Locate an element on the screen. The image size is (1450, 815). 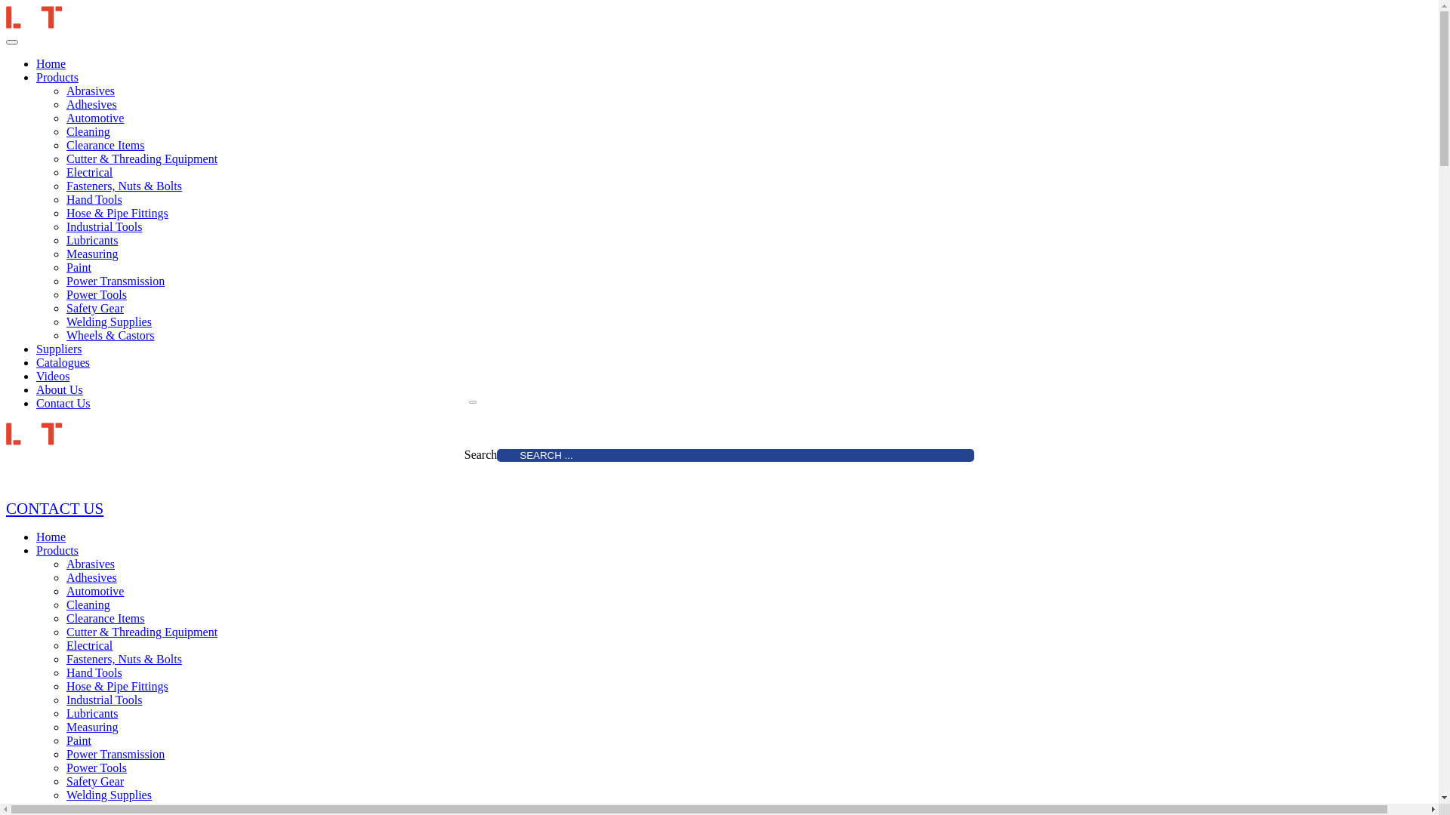
CONTACT US is located at coordinates (54, 509).